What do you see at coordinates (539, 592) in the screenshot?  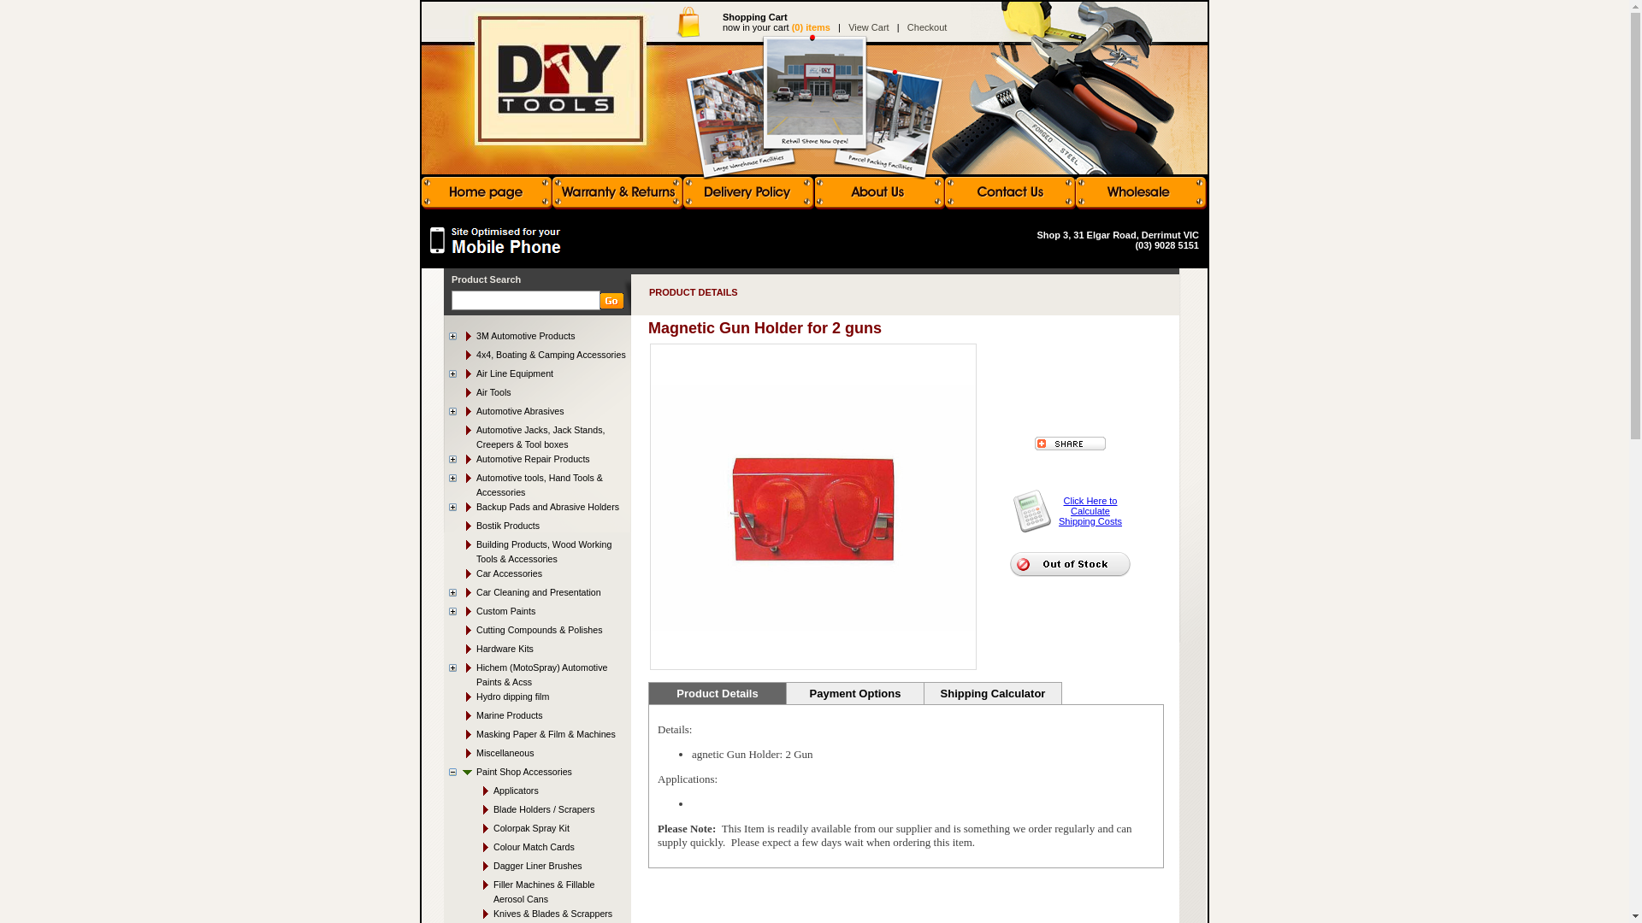 I see `Car Cleaning and Presentation` at bounding box center [539, 592].